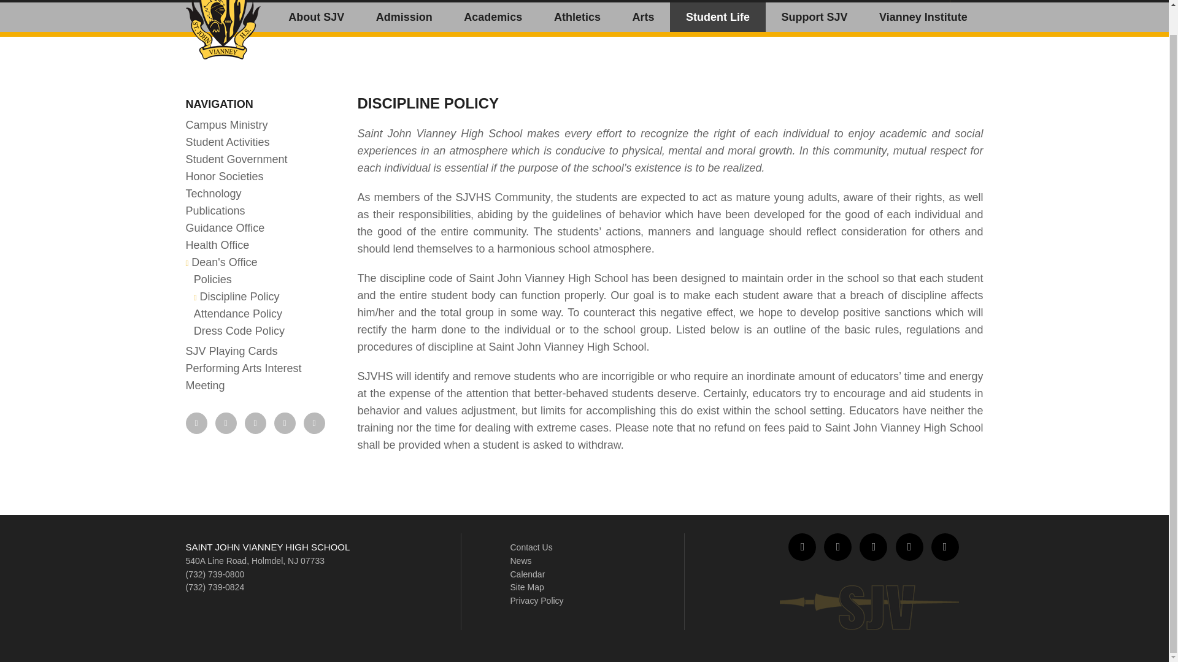 The height and width of the screenshot is (662, 1178). What do you see at coordinates (404, 17) in the screenshot?
I see `Admission` at bounding box center [404, 17].